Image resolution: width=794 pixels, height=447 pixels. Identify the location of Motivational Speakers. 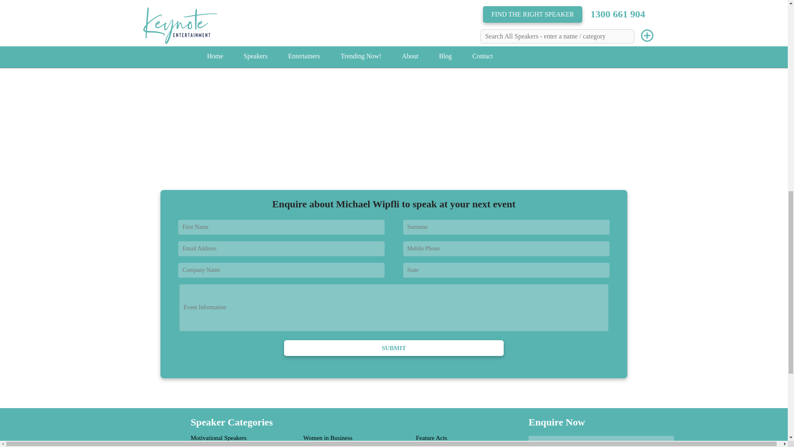
(218, 438).